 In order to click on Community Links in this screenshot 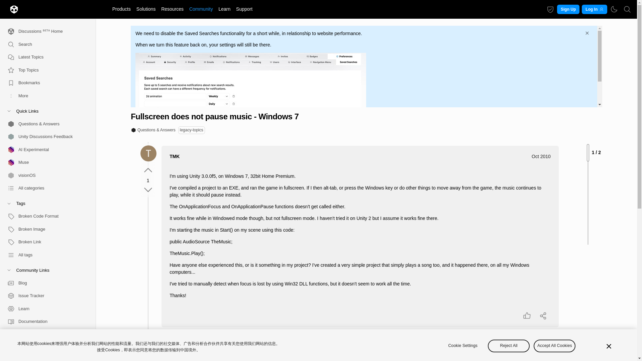, I will do `click(45, 270)`.